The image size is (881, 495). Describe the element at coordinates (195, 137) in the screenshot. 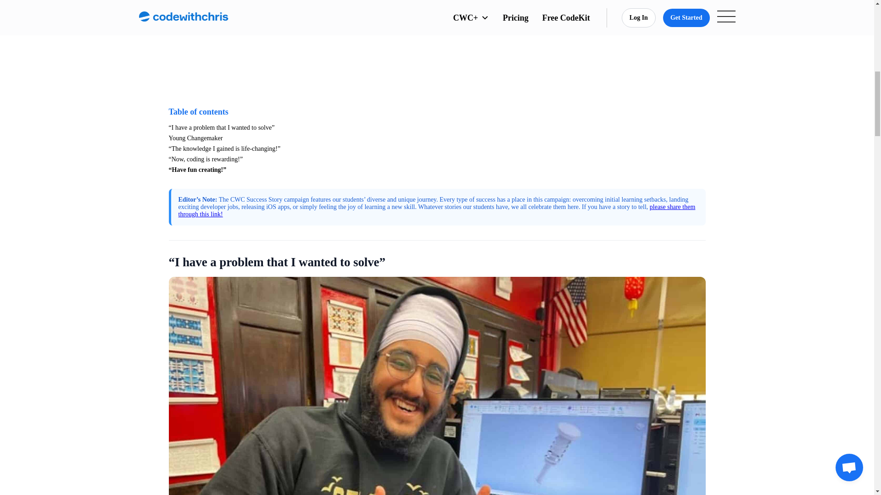

I see `Young Changemaker` at that location.